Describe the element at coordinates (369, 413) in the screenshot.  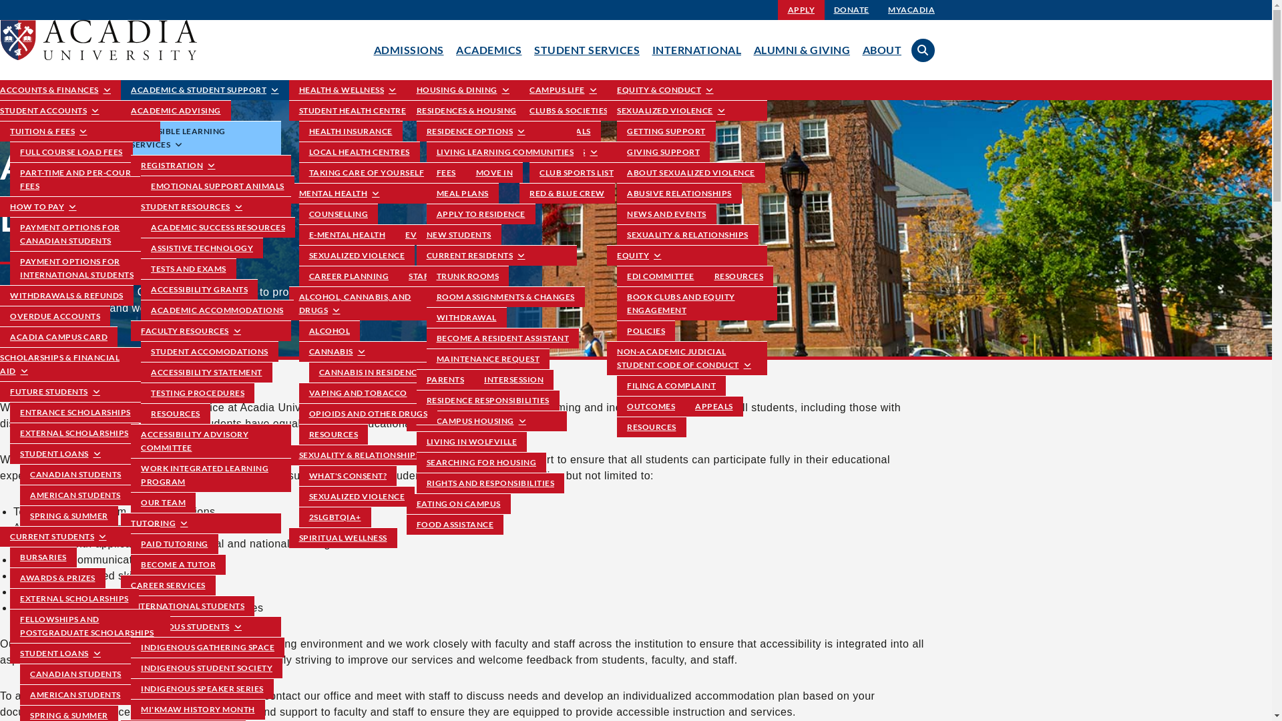
I see `OPIOIDS AND OTHER DRUGS` at that location.